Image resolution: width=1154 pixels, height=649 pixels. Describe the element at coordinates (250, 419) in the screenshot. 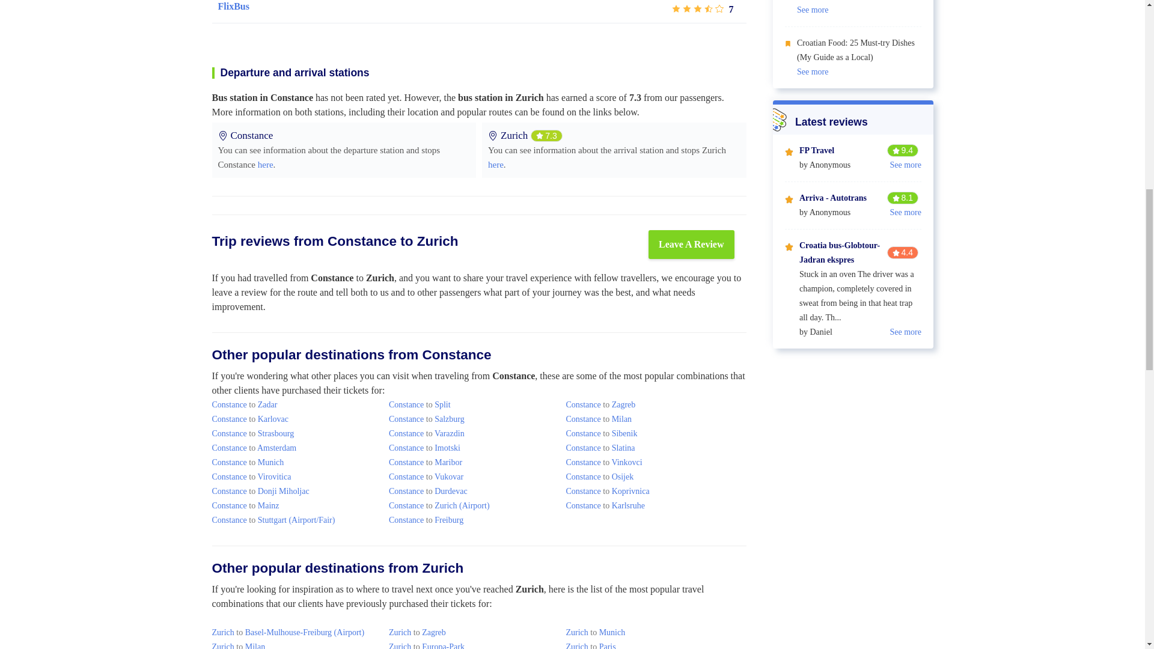

I see `Constance to Karlovac` at that location.